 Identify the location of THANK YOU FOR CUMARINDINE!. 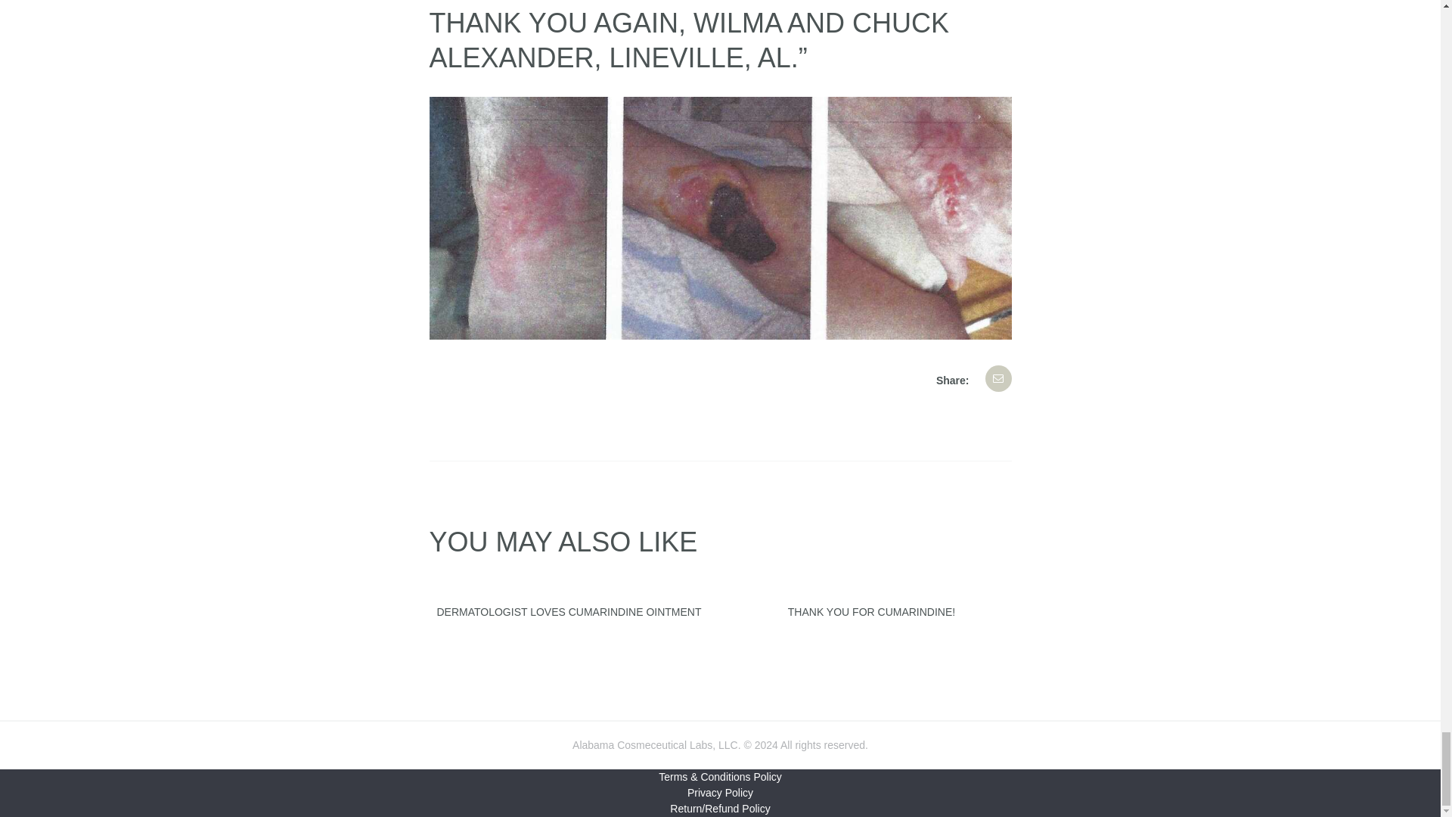
(871, 611).